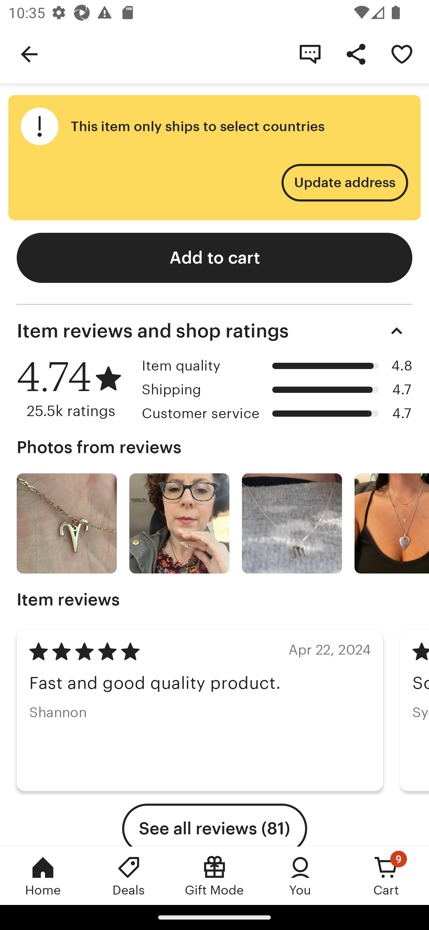 Image resolution: width=429 pixels, height=930 pixels. Describe the element at coordinates (310, 54) in the screenshot. I see `Contact shop` at that location.